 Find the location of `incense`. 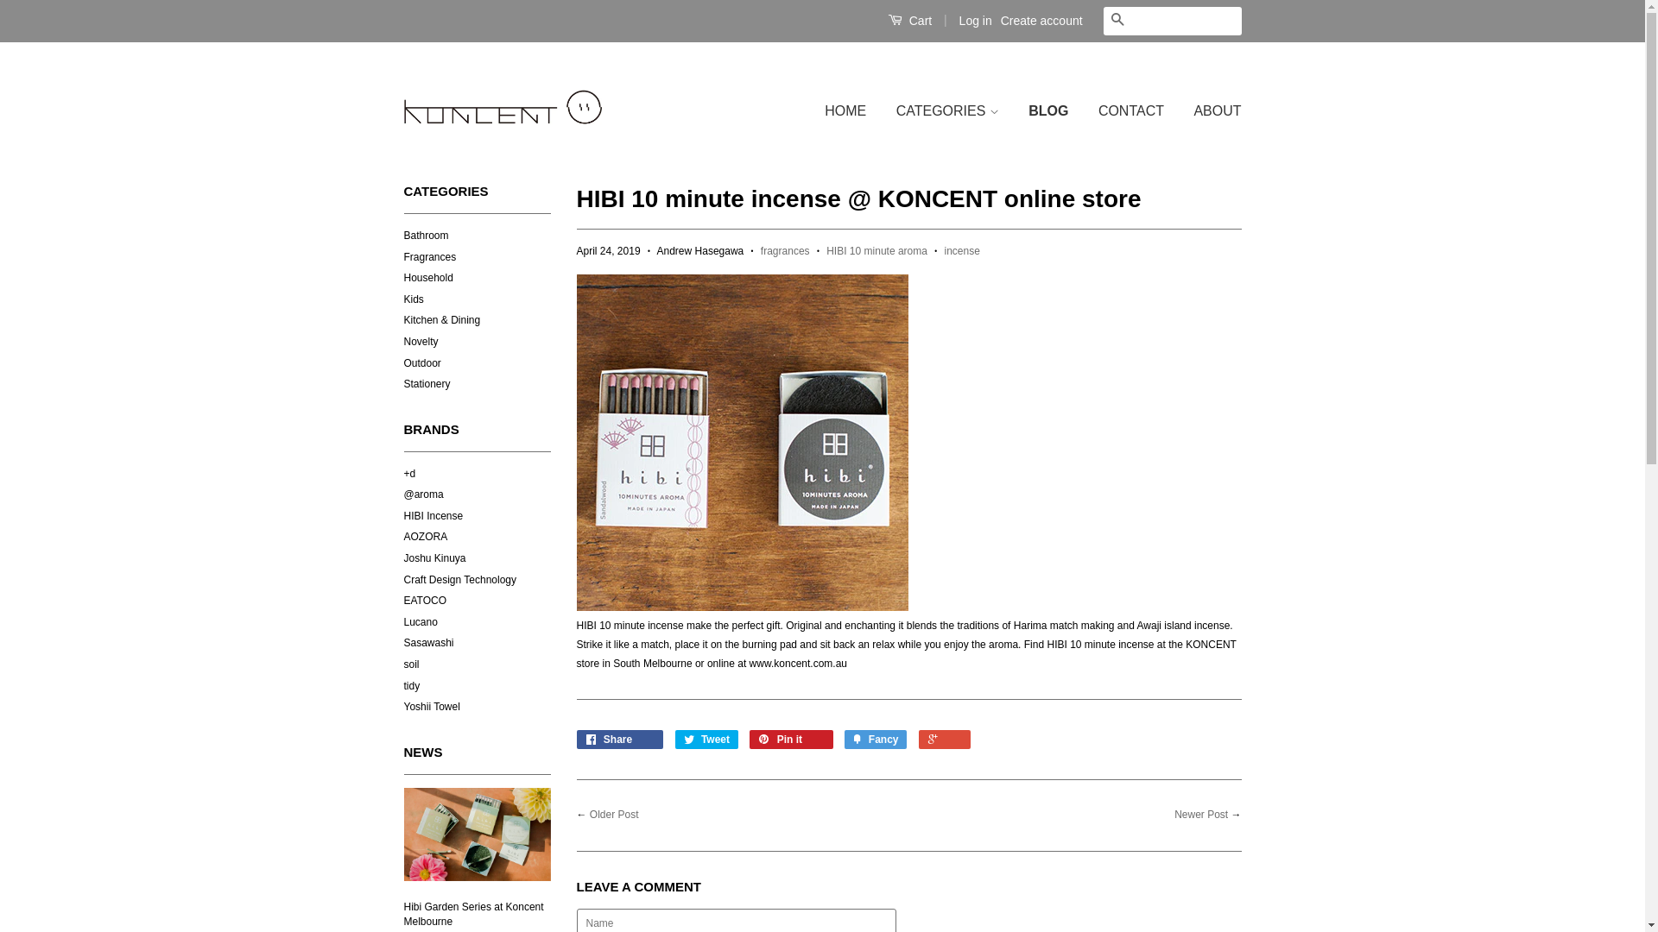

incense is located at coordinates (962, 251).